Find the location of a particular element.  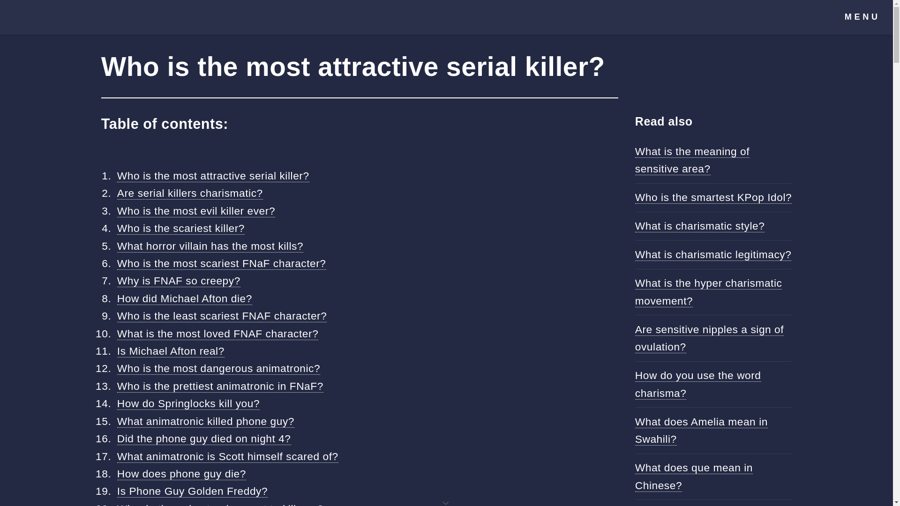

Who is the smartest KPop Idol? is located at coordinates (713, 198).